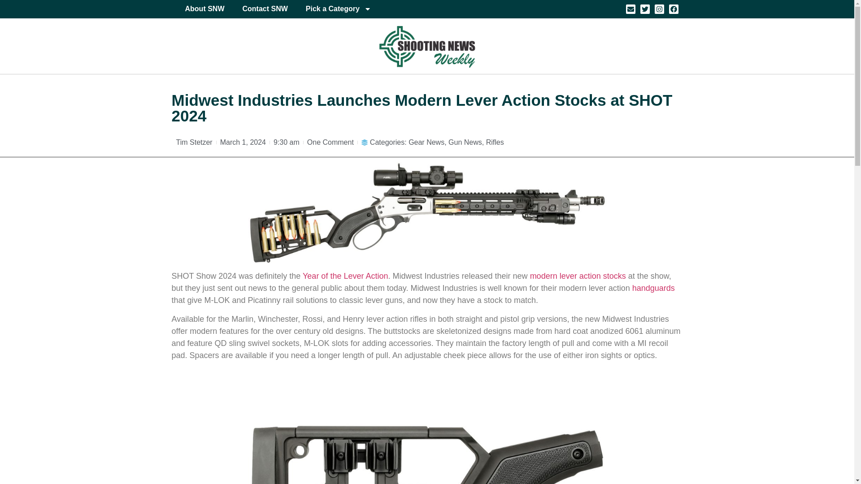 Image resolution: width=861 pixels, height=484 pixels. I want to click on Pick a Category, so click(339, 9).